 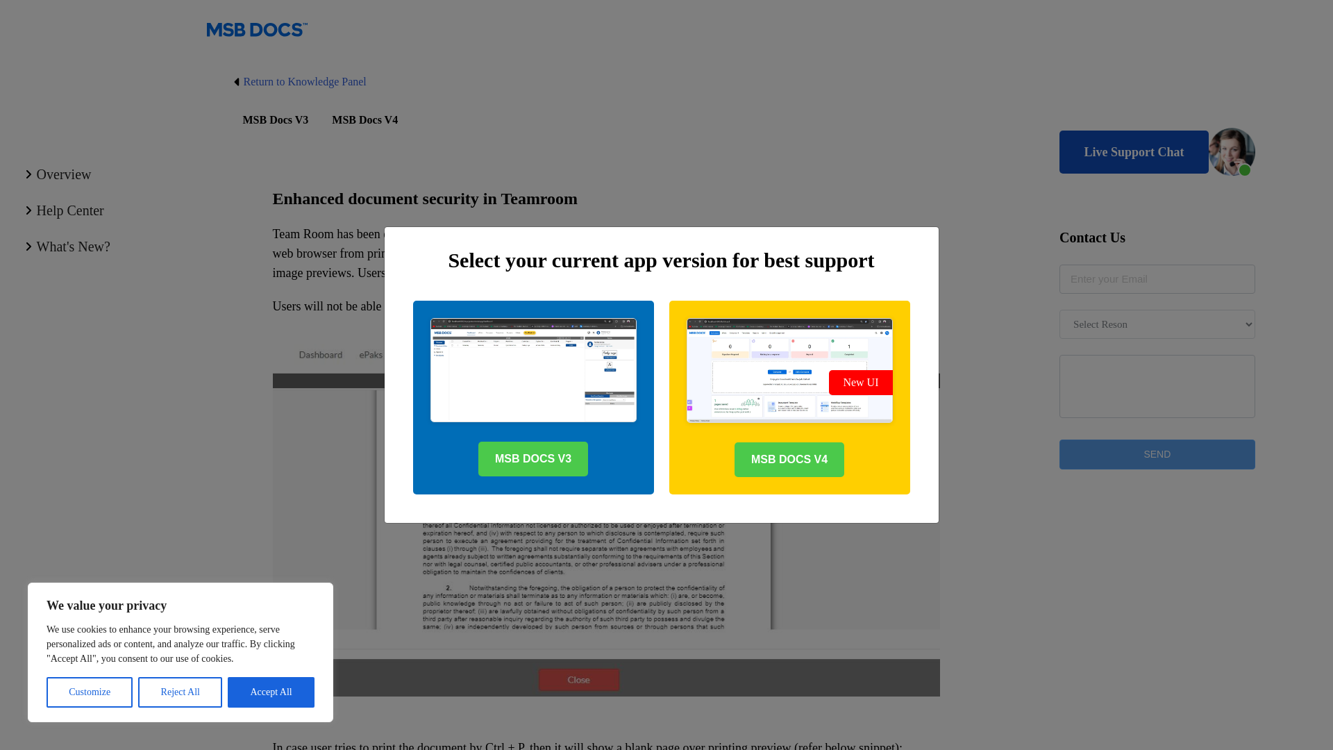 What do you see at coordinates (89, 692) in the screenshot?
I see `Customize` at bounding box center [89, 692].